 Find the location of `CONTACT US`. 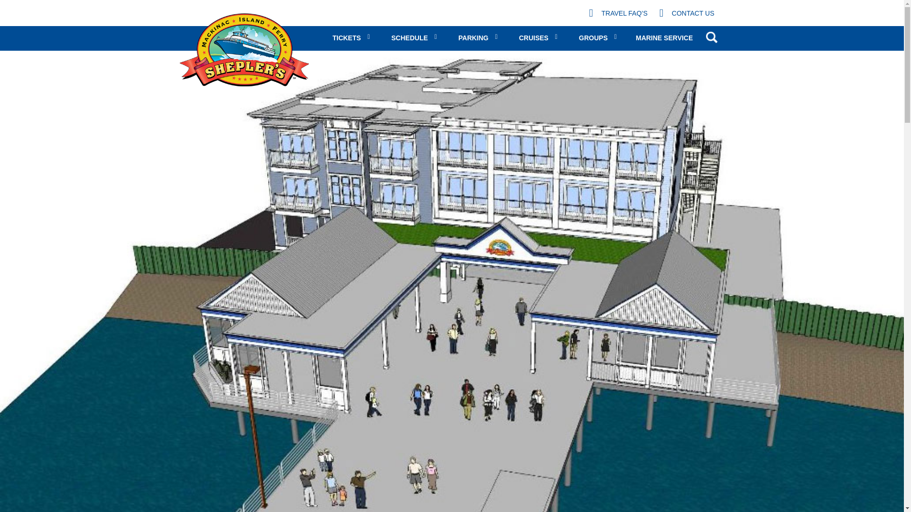

CONTACT US is located at coordinates (687, 13).